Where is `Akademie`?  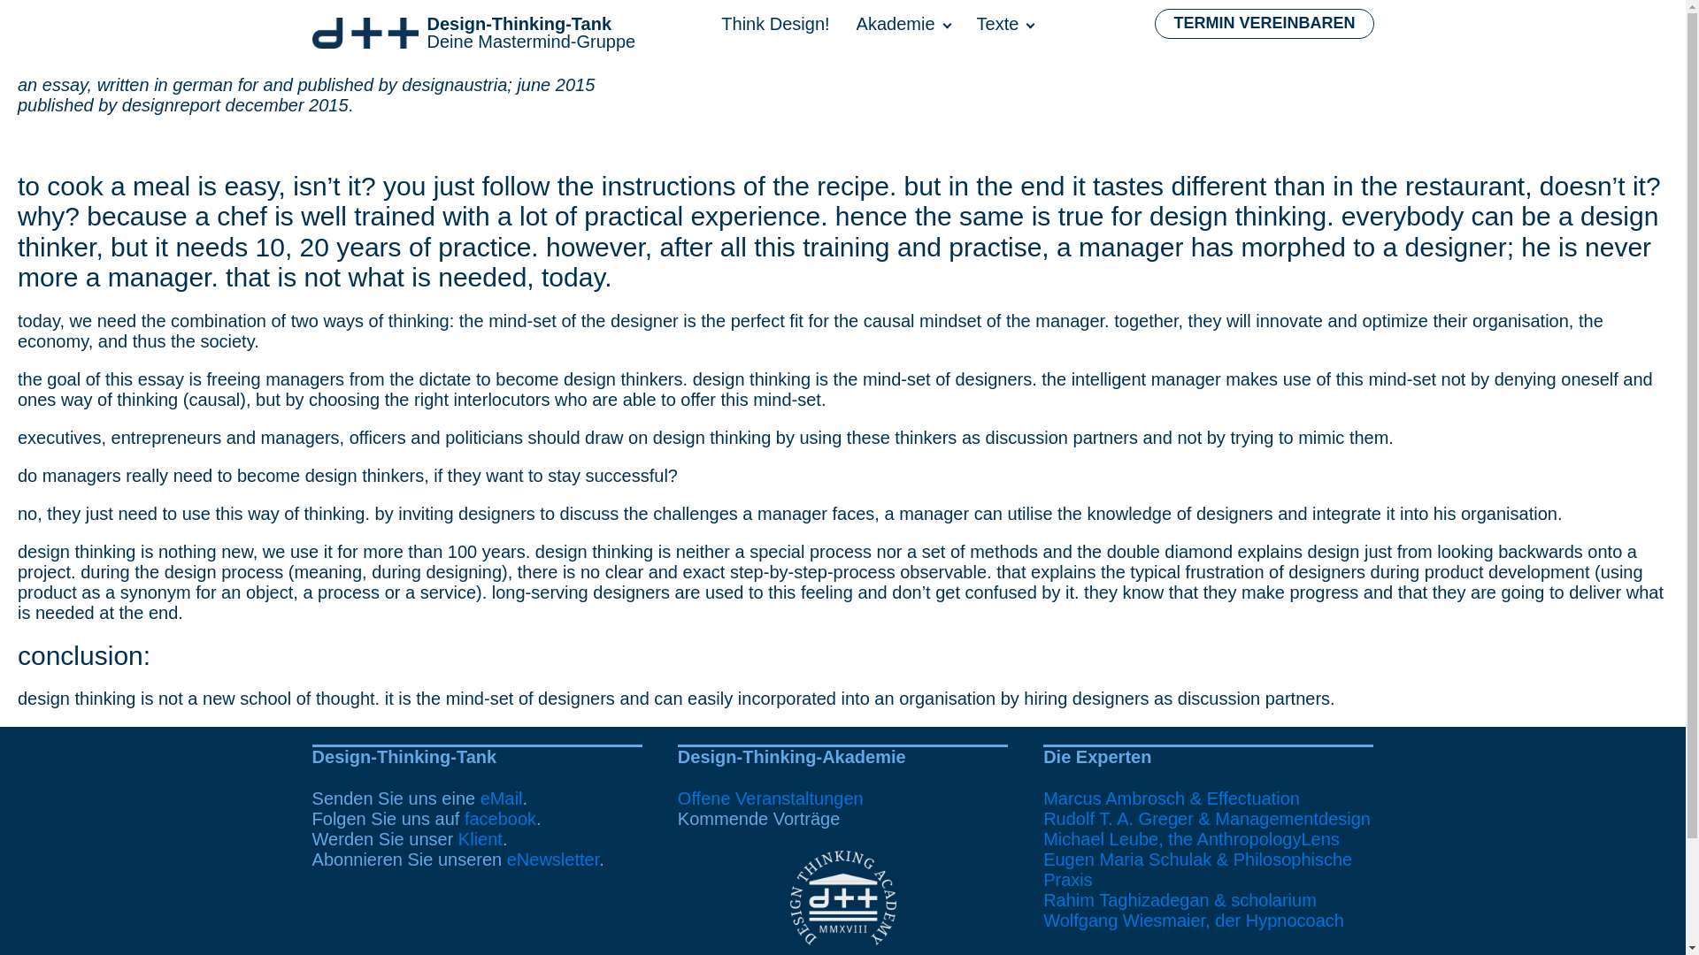
Akademie is located at coordinates (917, 34).